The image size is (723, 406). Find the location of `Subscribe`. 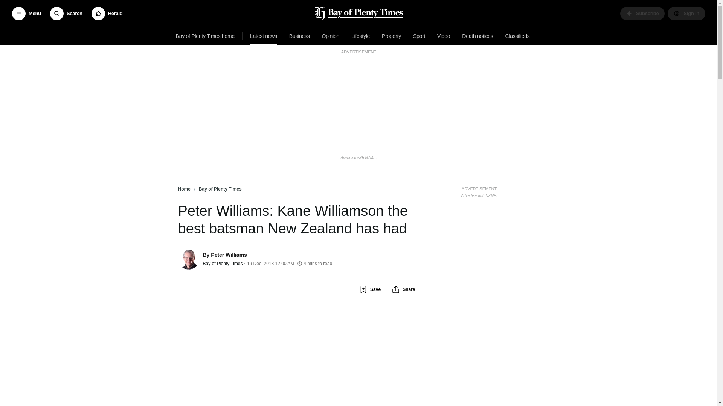

Subscribe is located at coordinates (642, 14).